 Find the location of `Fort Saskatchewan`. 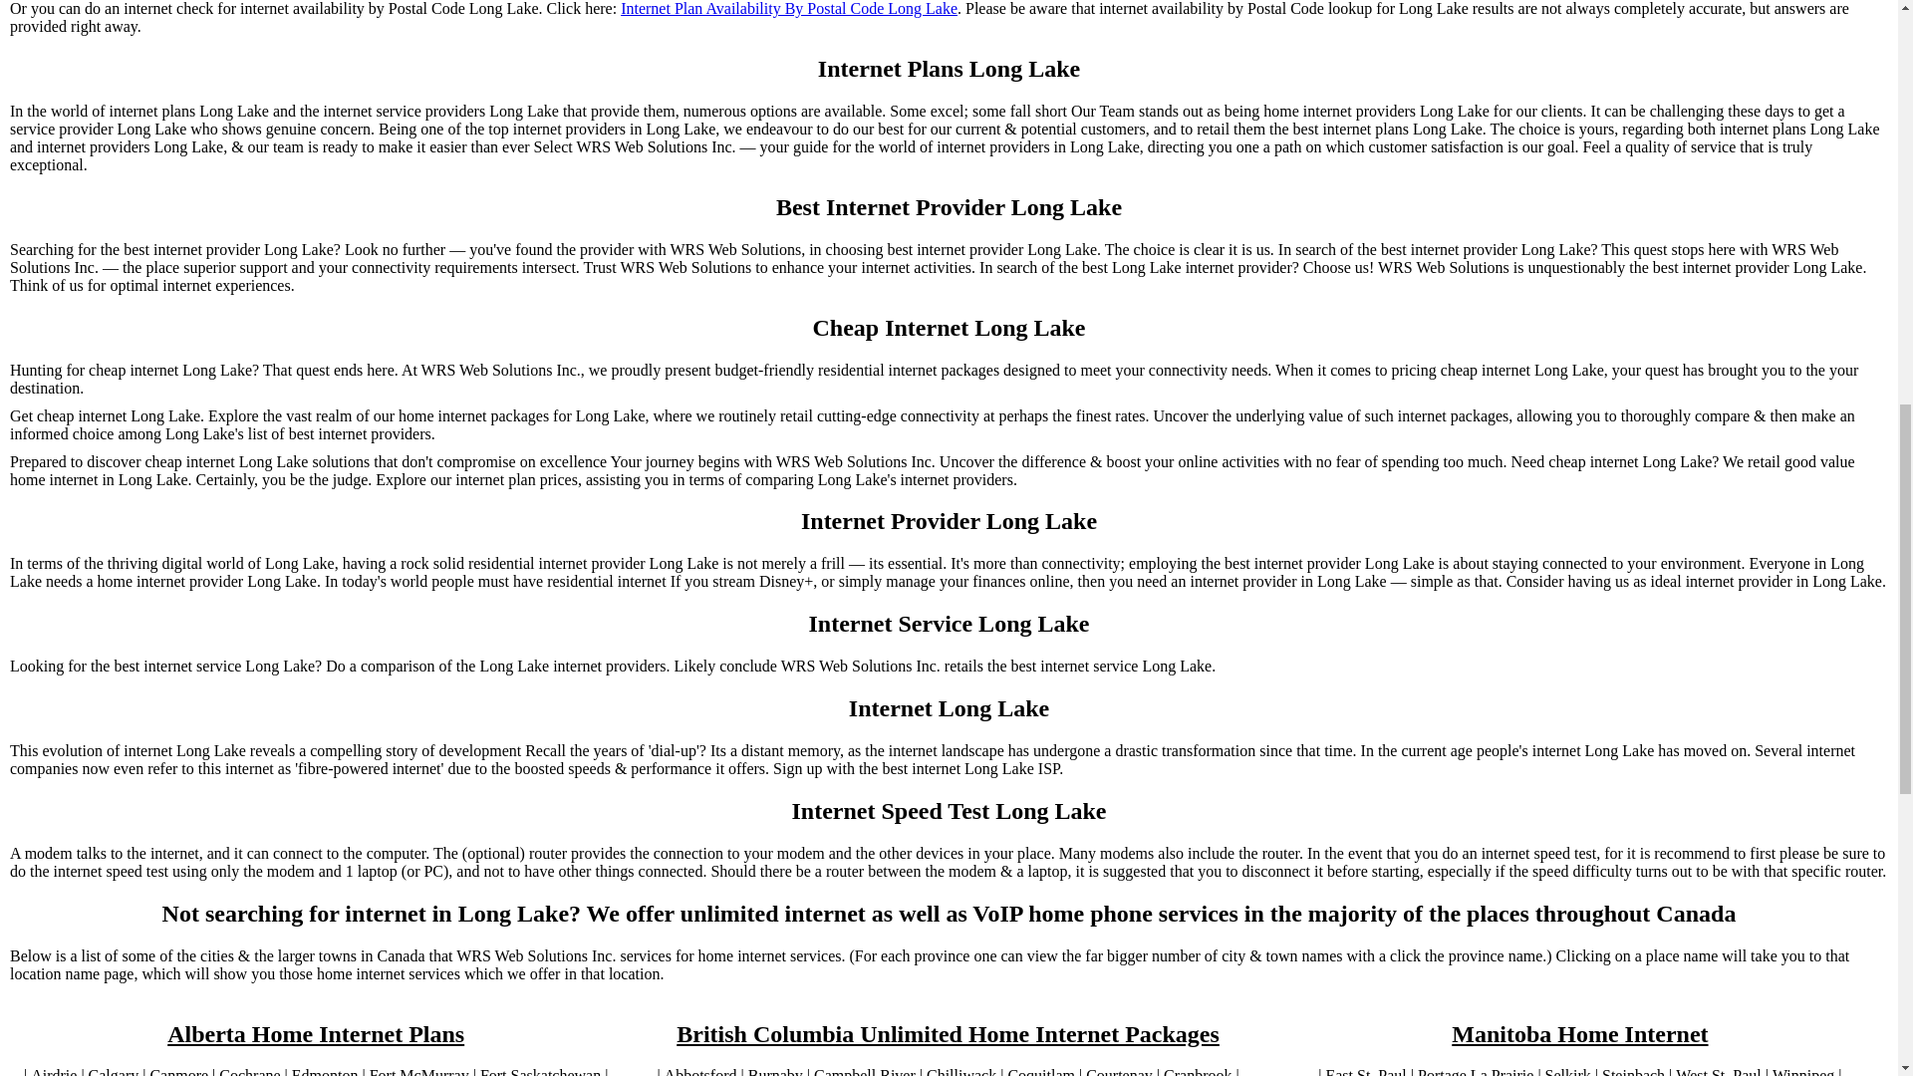

Fort Saskatchewan is located at coordinates (540, 1072).